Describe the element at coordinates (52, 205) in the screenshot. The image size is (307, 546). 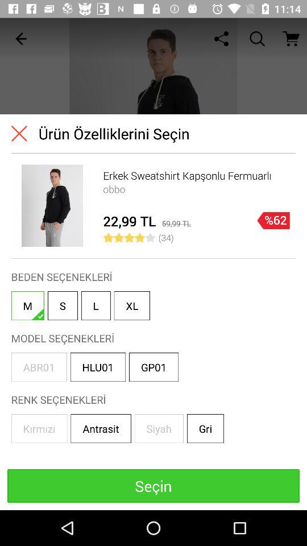
I see `click on the image which is above the beden secenekleri` at that location.